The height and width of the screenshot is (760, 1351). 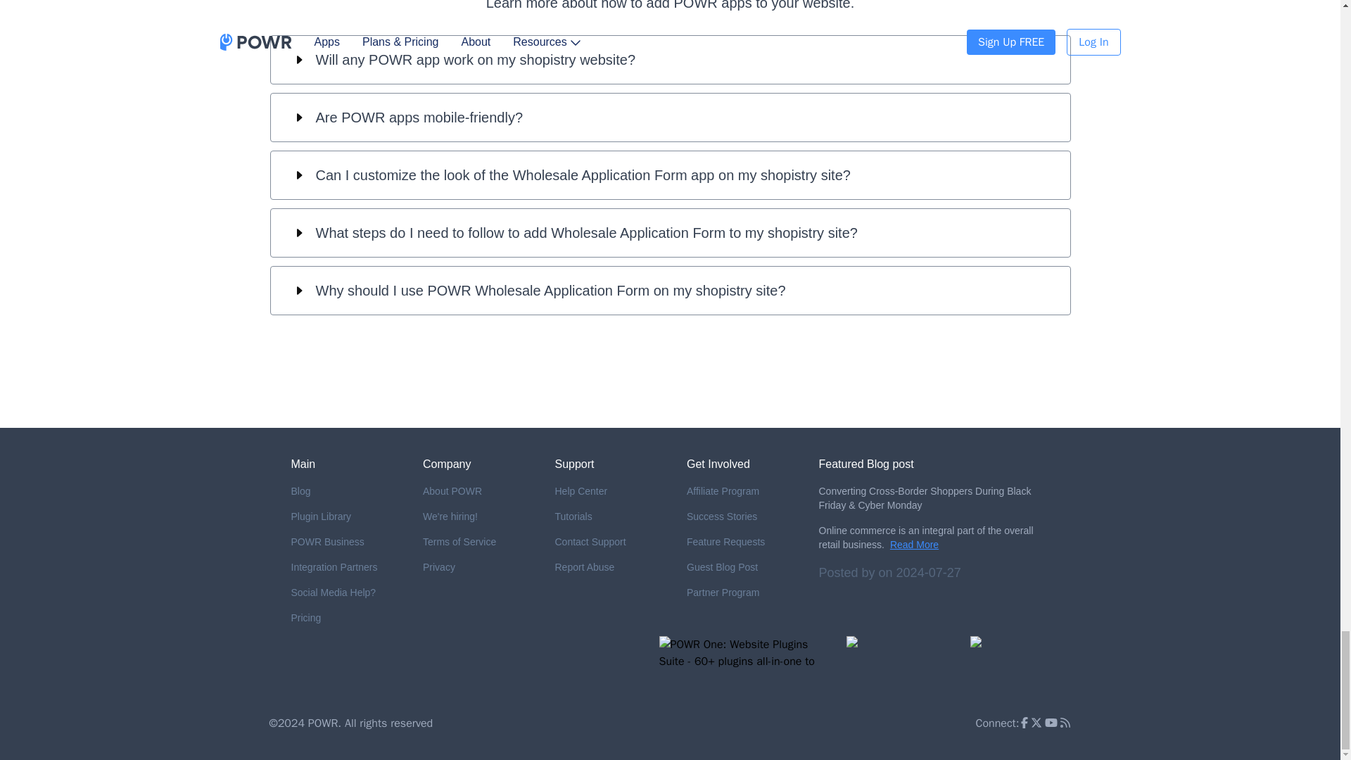 I want to click on Will any POWR app work on my shopistry website?, so click(x=670, y=59).